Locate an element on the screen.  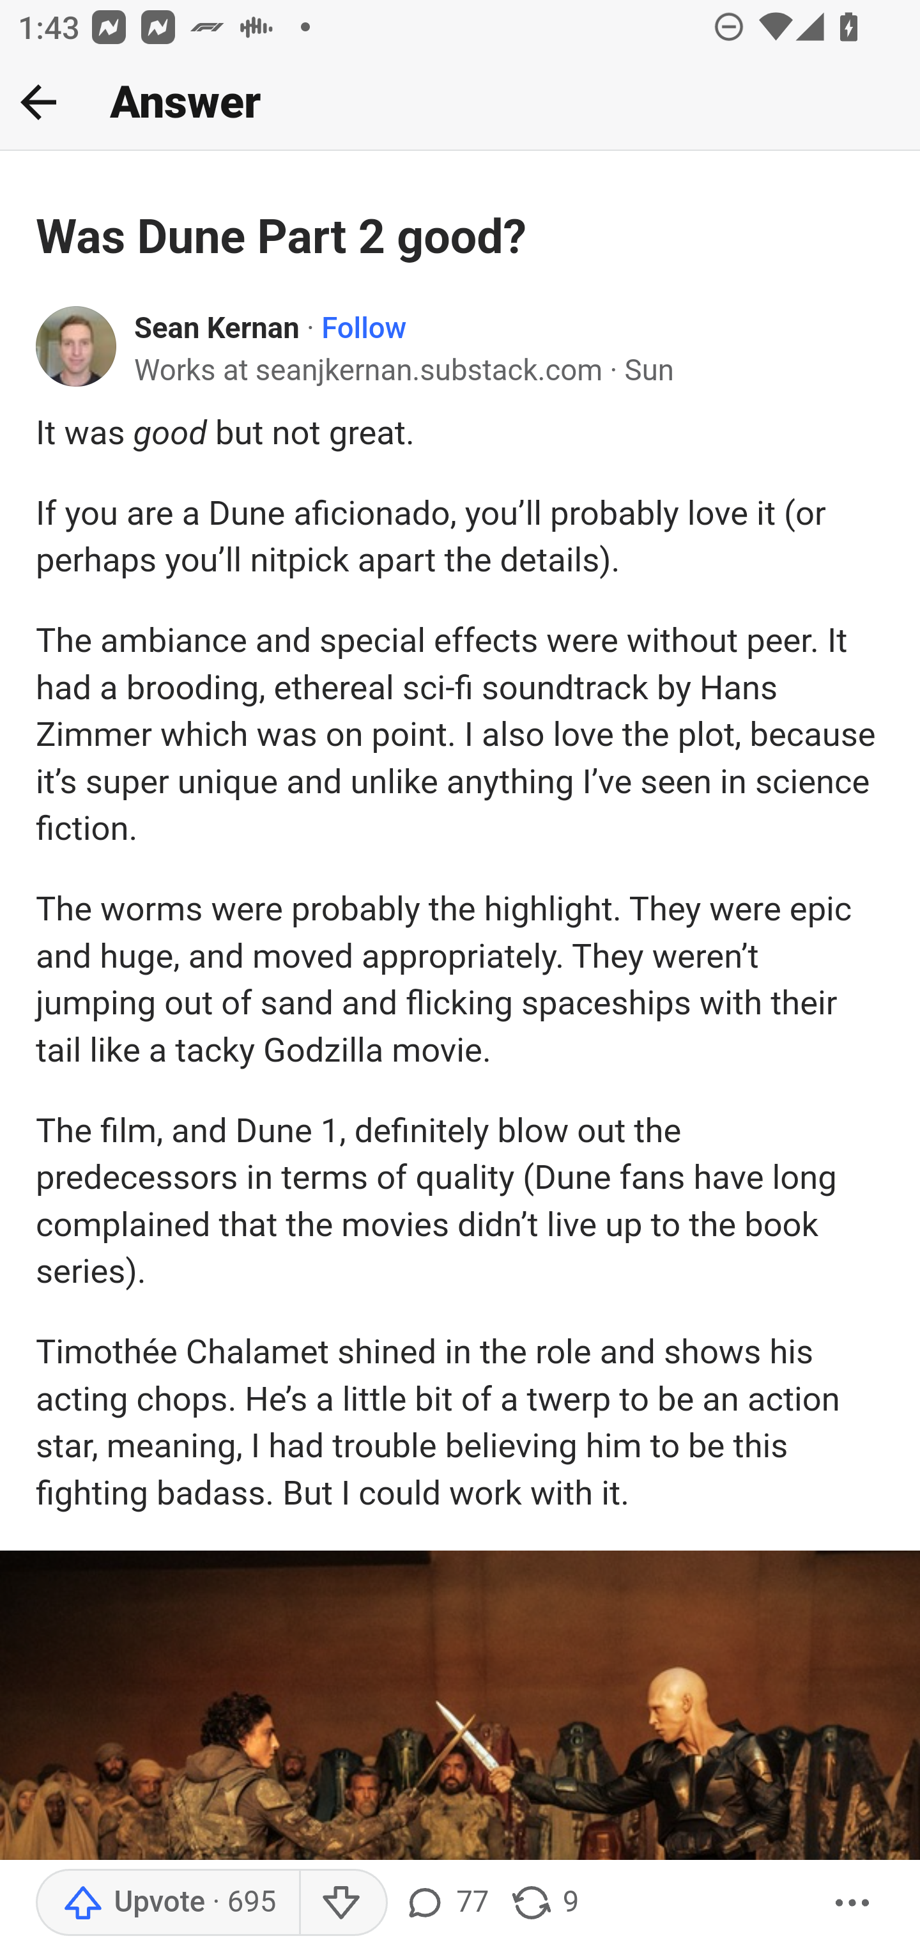
Downvote is located at coordinates (342, 1903).